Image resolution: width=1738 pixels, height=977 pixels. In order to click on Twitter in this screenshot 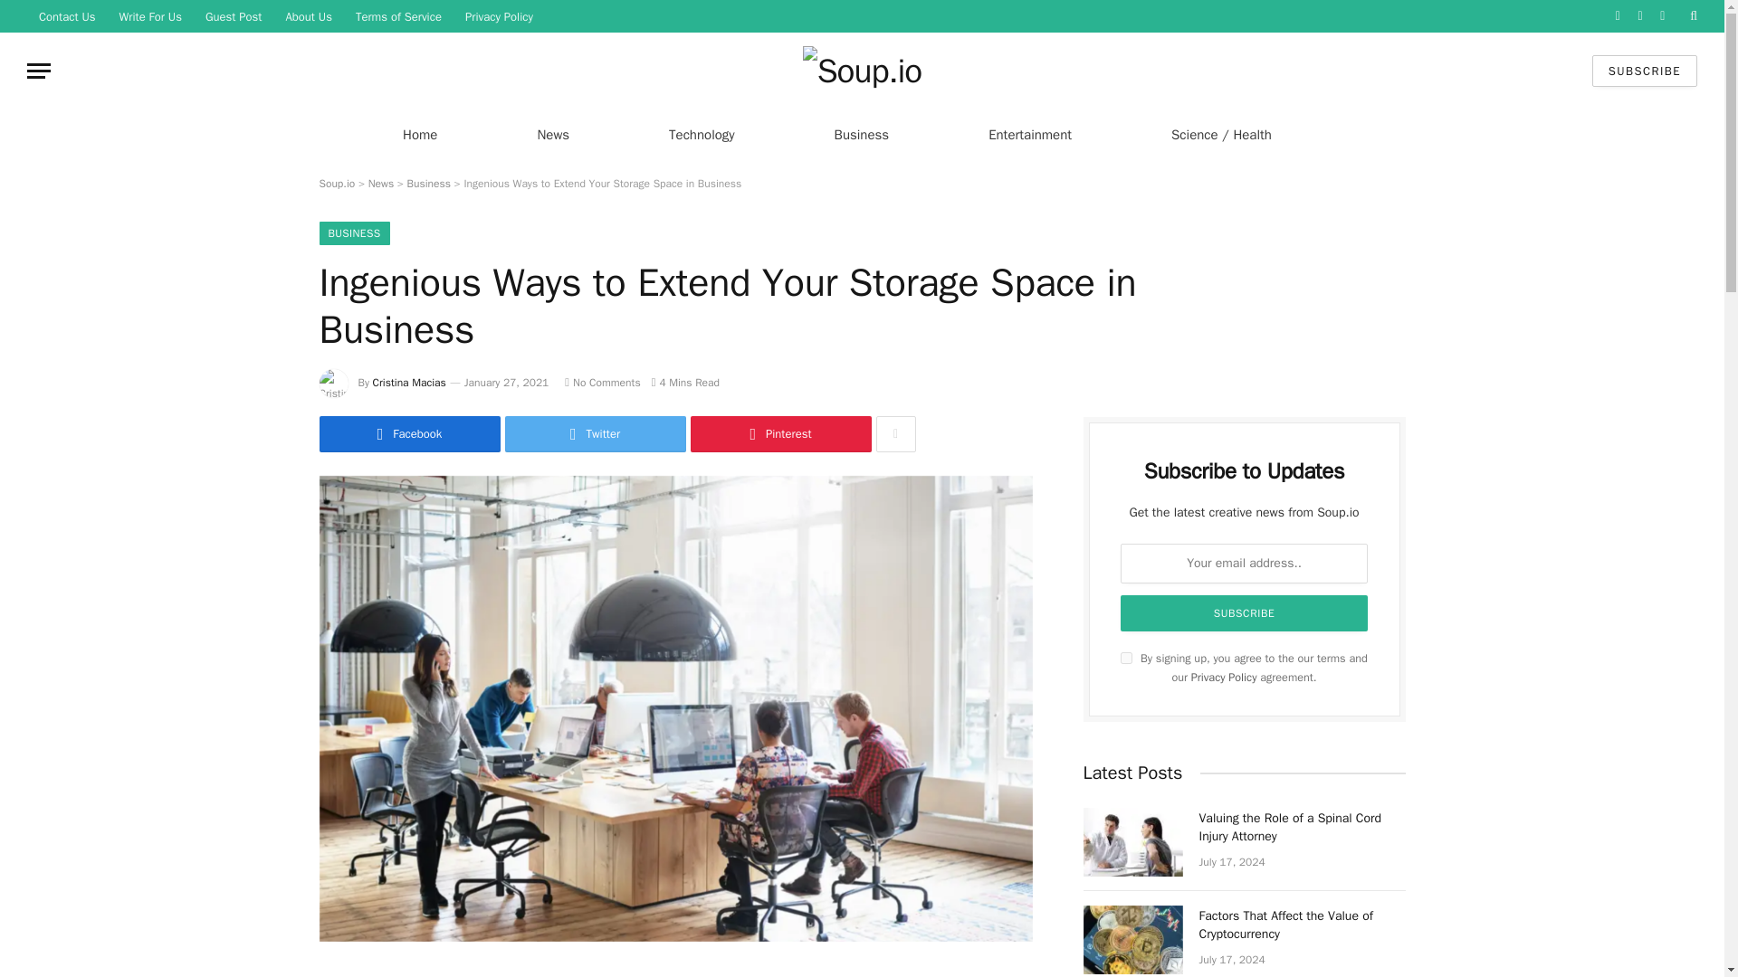, I will do `click(596, 434)`.